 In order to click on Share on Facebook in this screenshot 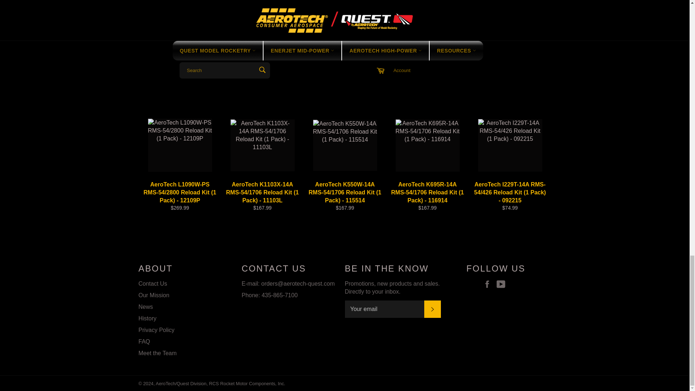, I will do `click(520, 6)`.